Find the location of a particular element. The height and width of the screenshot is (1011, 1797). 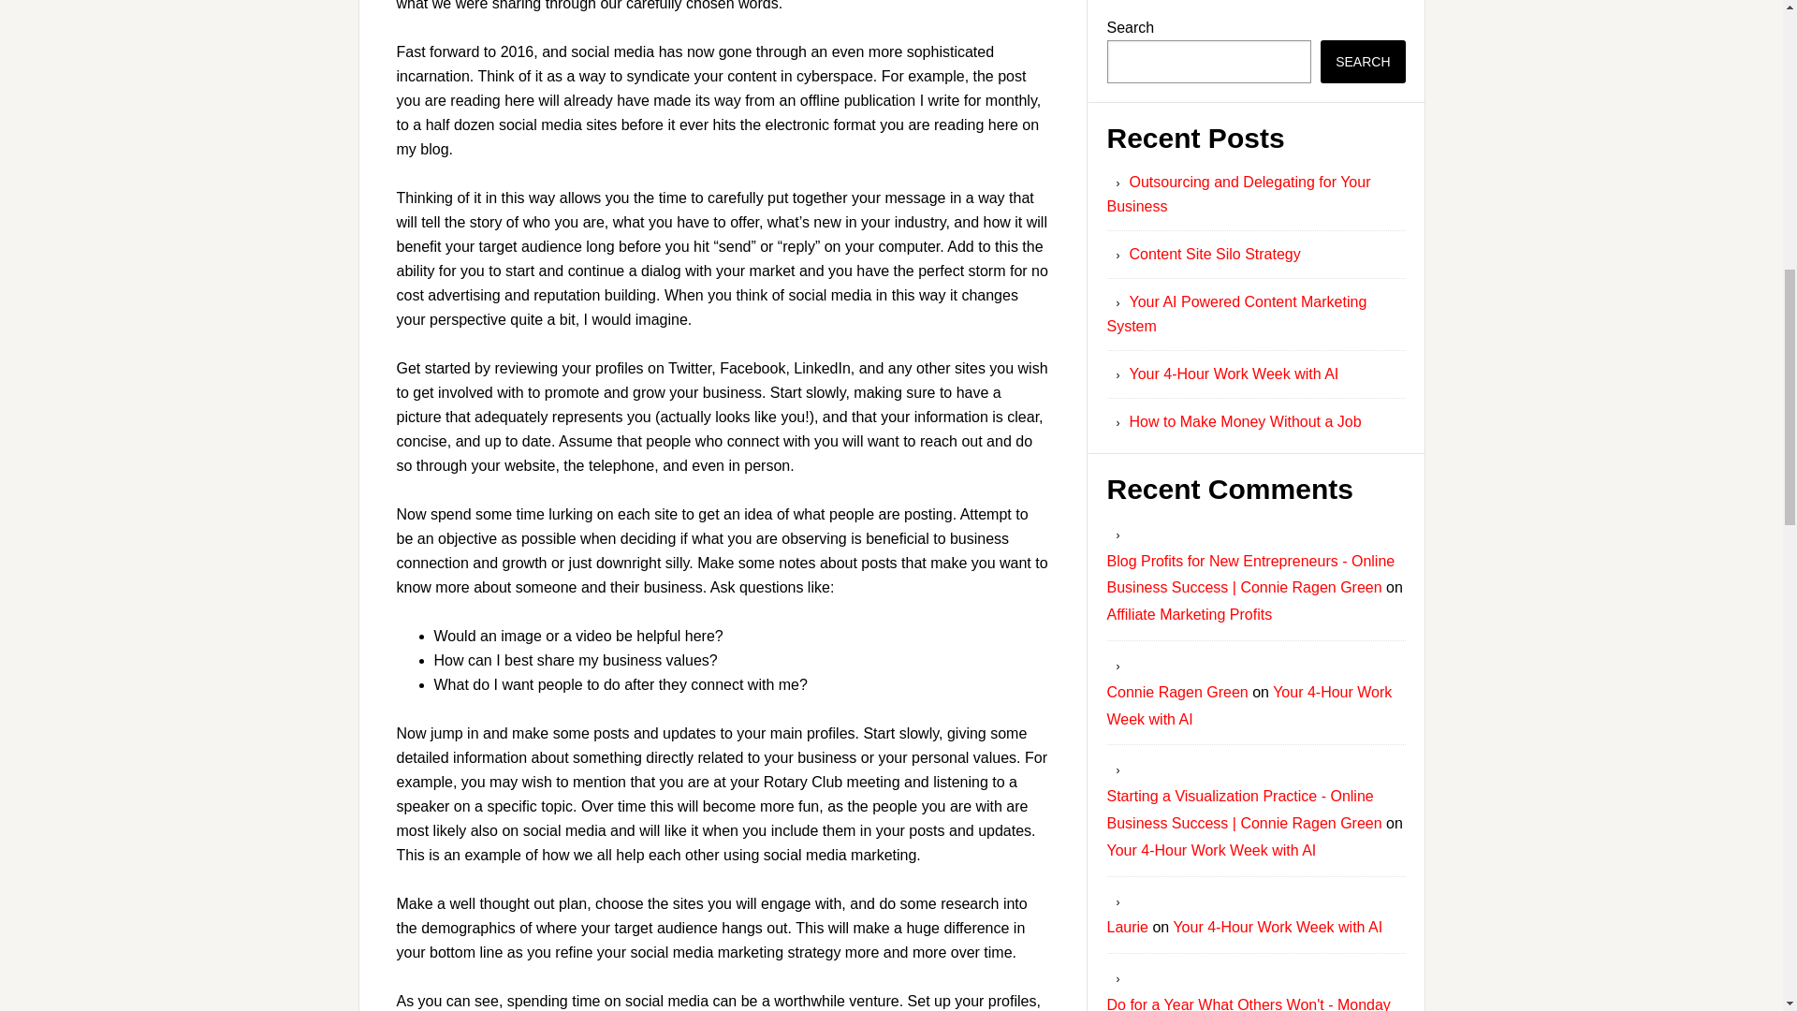

How to Make Money Without a Job is located at coordinates (1244, 421).